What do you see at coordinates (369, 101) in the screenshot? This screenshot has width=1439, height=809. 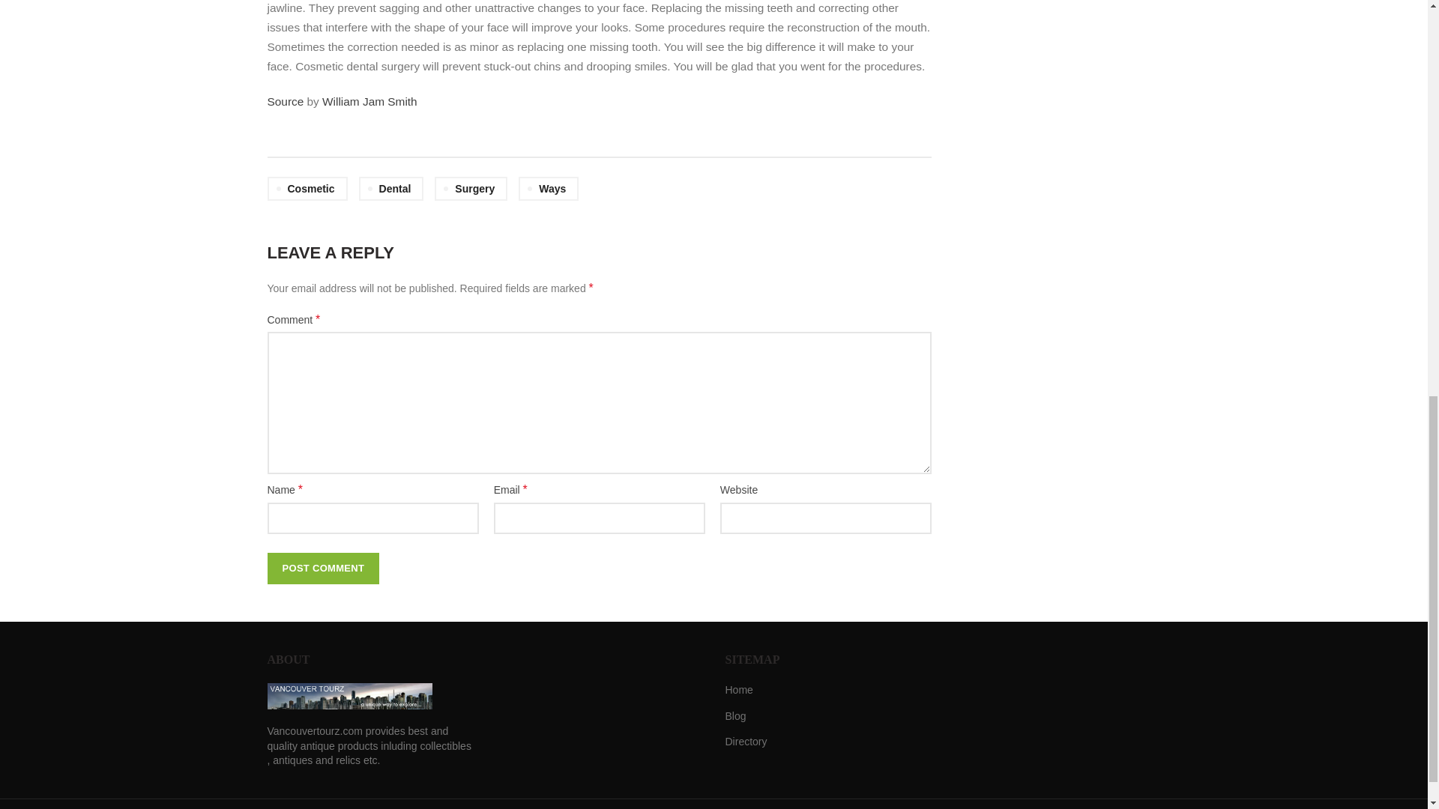 I see `William Jam Smith` at bounding box center [369, 101].